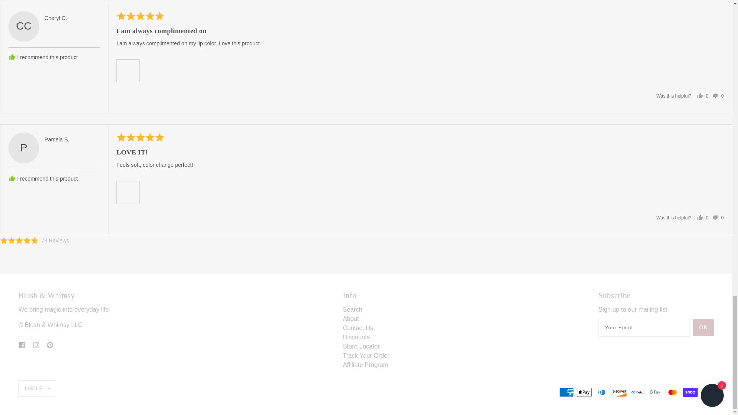 The height and width of the screenshot is (415, 738). I want to click on Contact Us, so click(358, 327).